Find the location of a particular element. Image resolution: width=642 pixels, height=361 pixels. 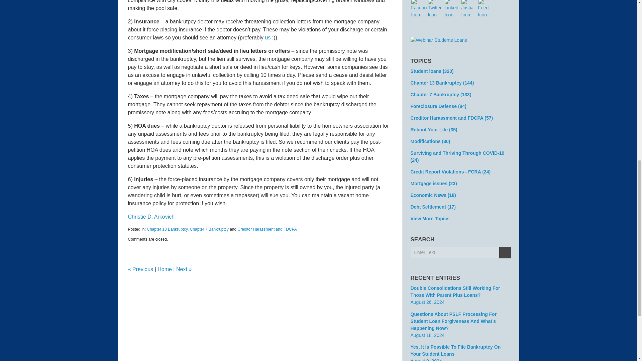

us is located at coordinates (267, 37).